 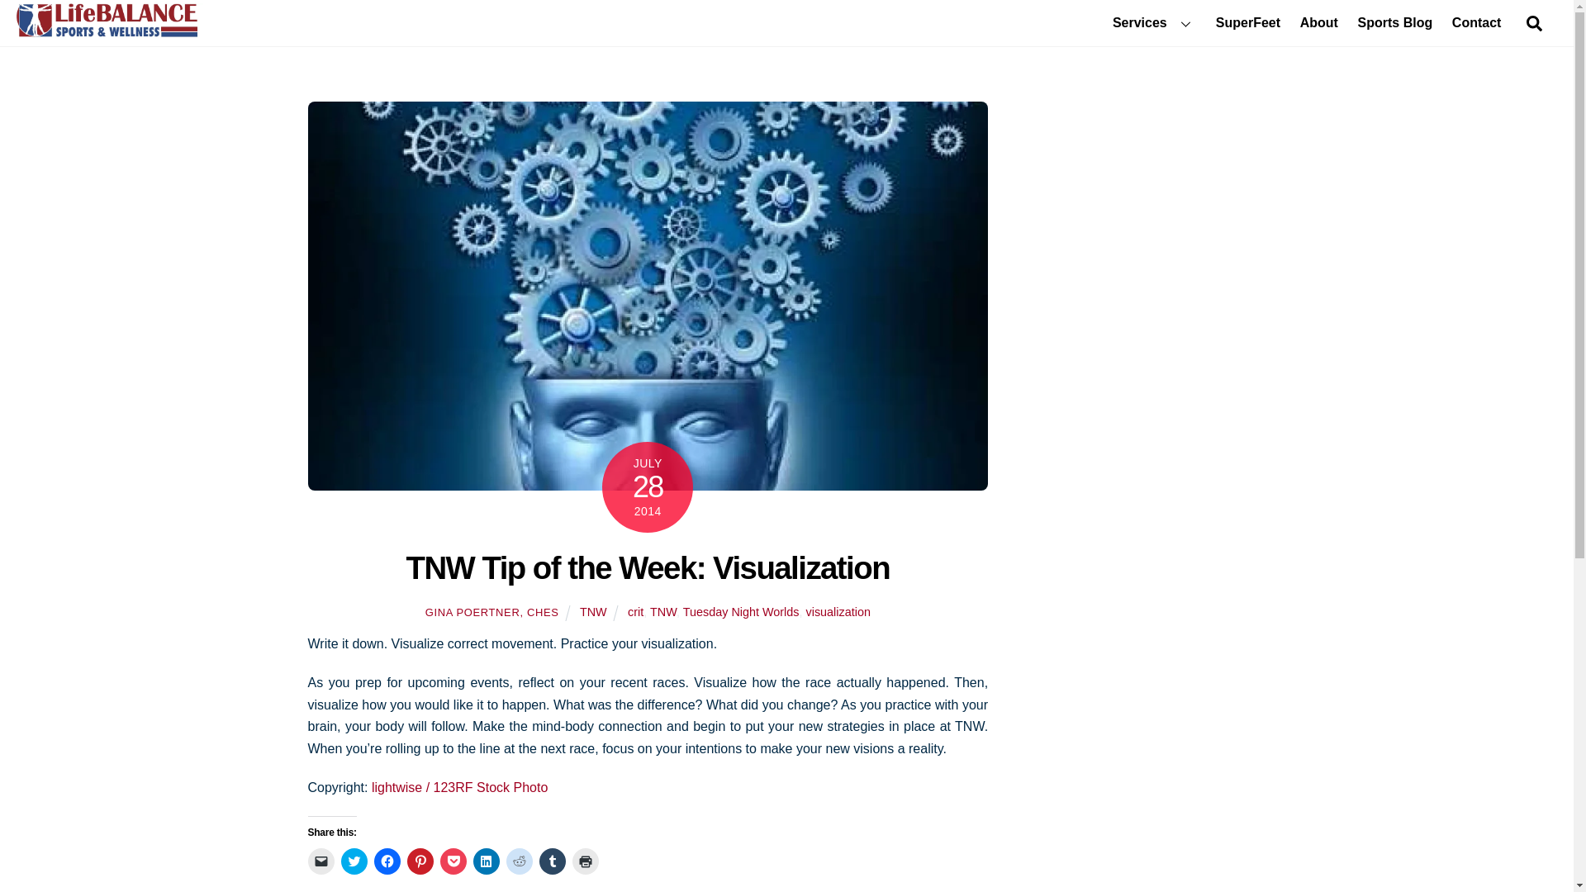 I want to click on Services, so click(x=1153, y=23).